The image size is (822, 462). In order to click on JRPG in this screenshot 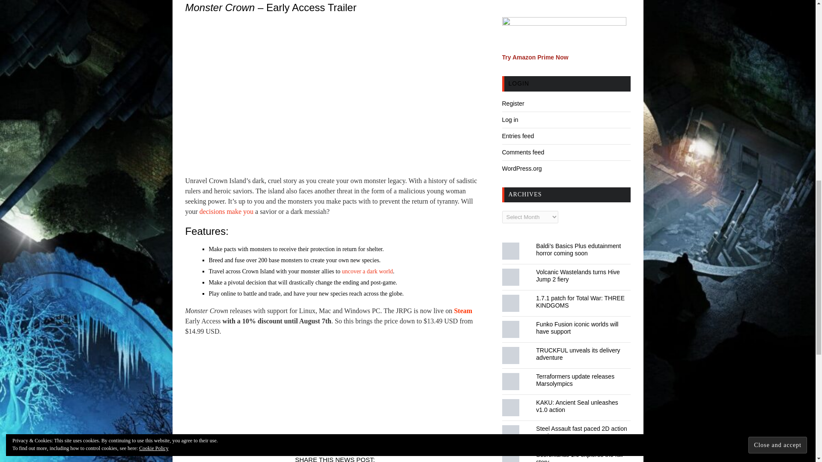, I will do `click(329, 441)`.